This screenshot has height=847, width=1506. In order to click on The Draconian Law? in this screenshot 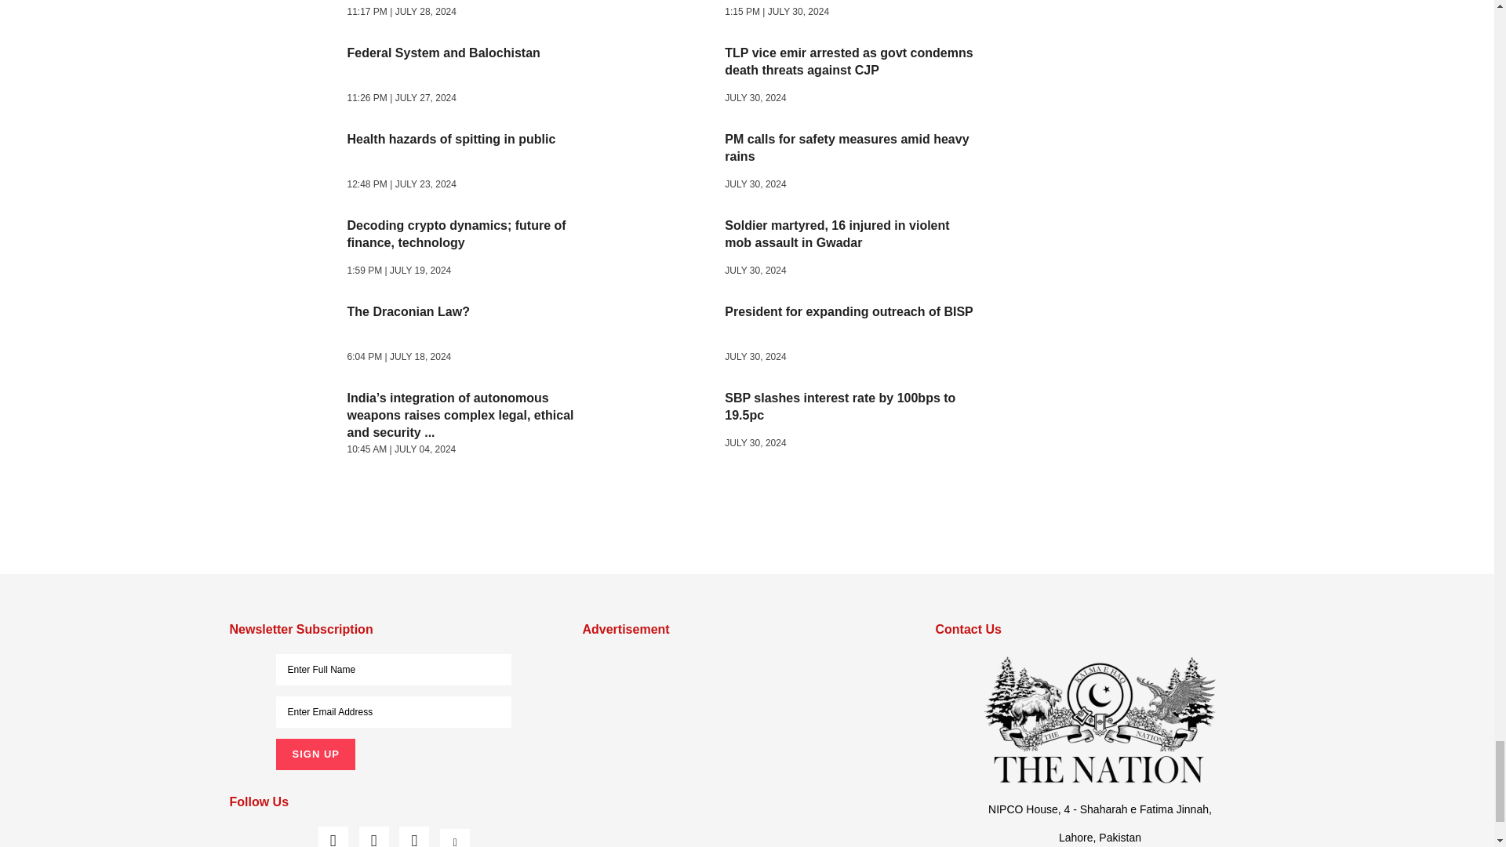, I will do `click(289, 336)`.